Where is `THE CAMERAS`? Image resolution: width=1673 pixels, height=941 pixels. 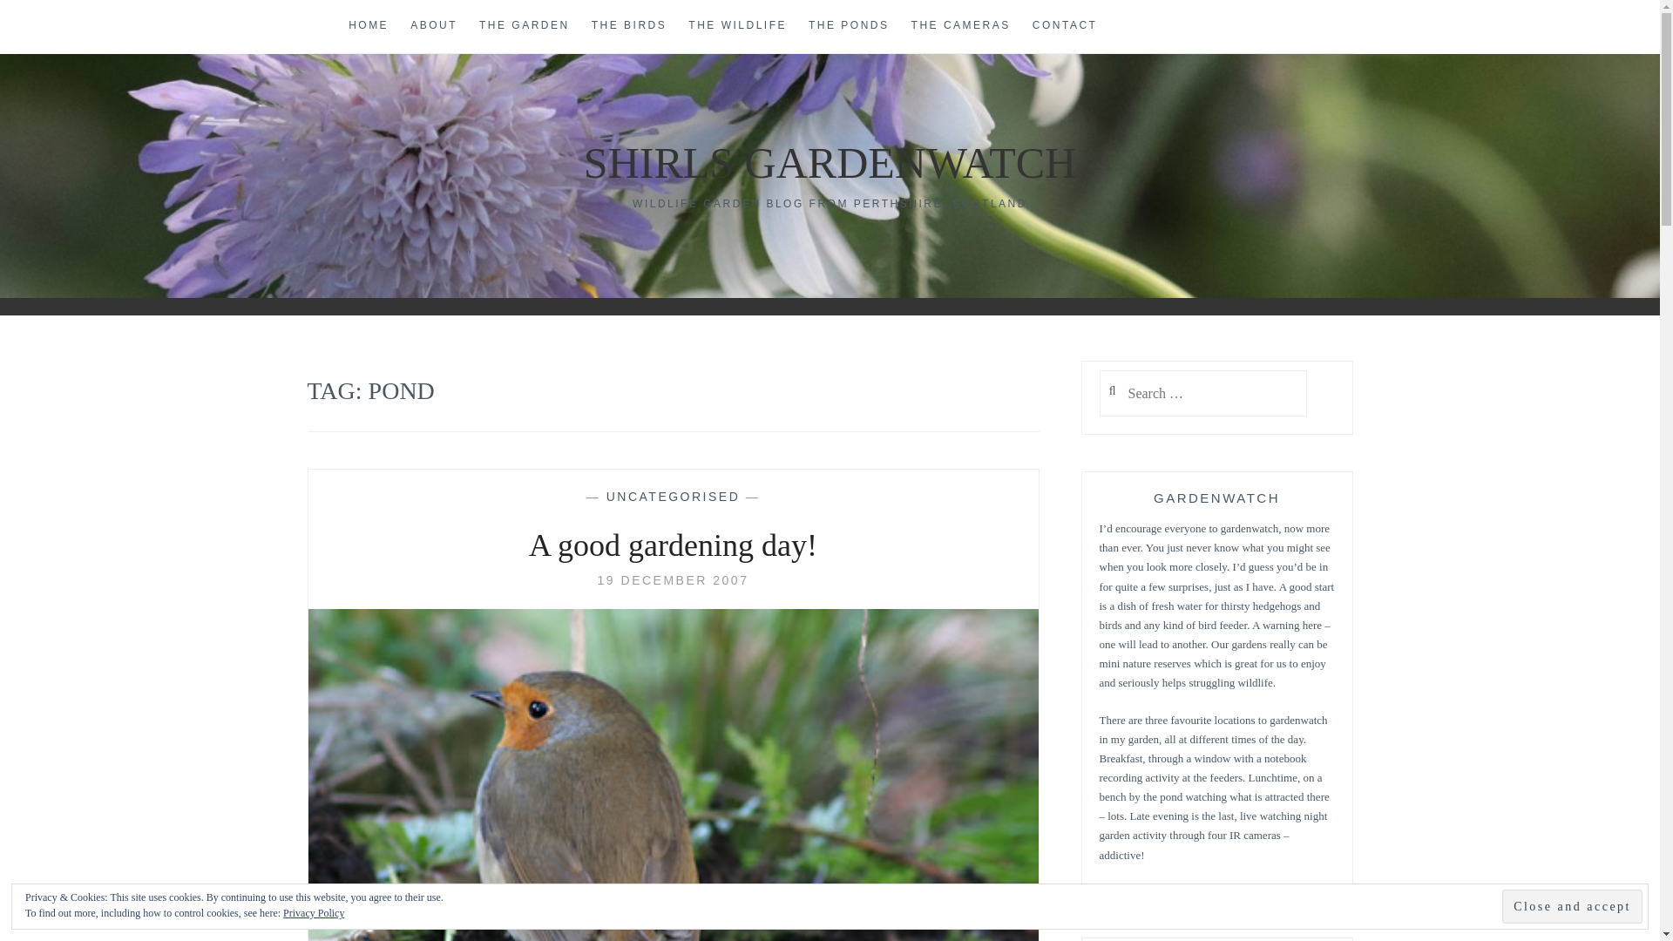 THE CAMERAS is located at coordinates (960, 26).